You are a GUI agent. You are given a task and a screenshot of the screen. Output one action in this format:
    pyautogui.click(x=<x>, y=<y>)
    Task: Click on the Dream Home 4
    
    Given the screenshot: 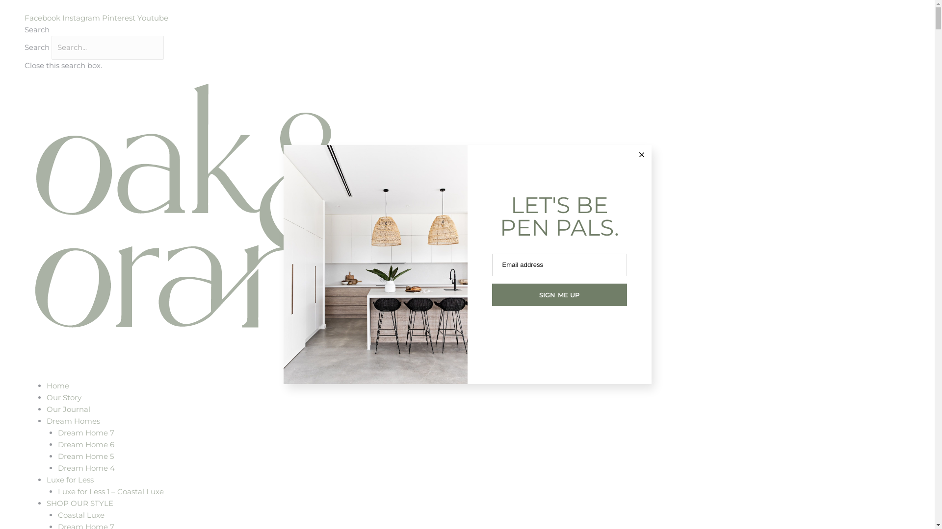 What is the action you would take?
    pyautogui.click(x=86, y=468)
    